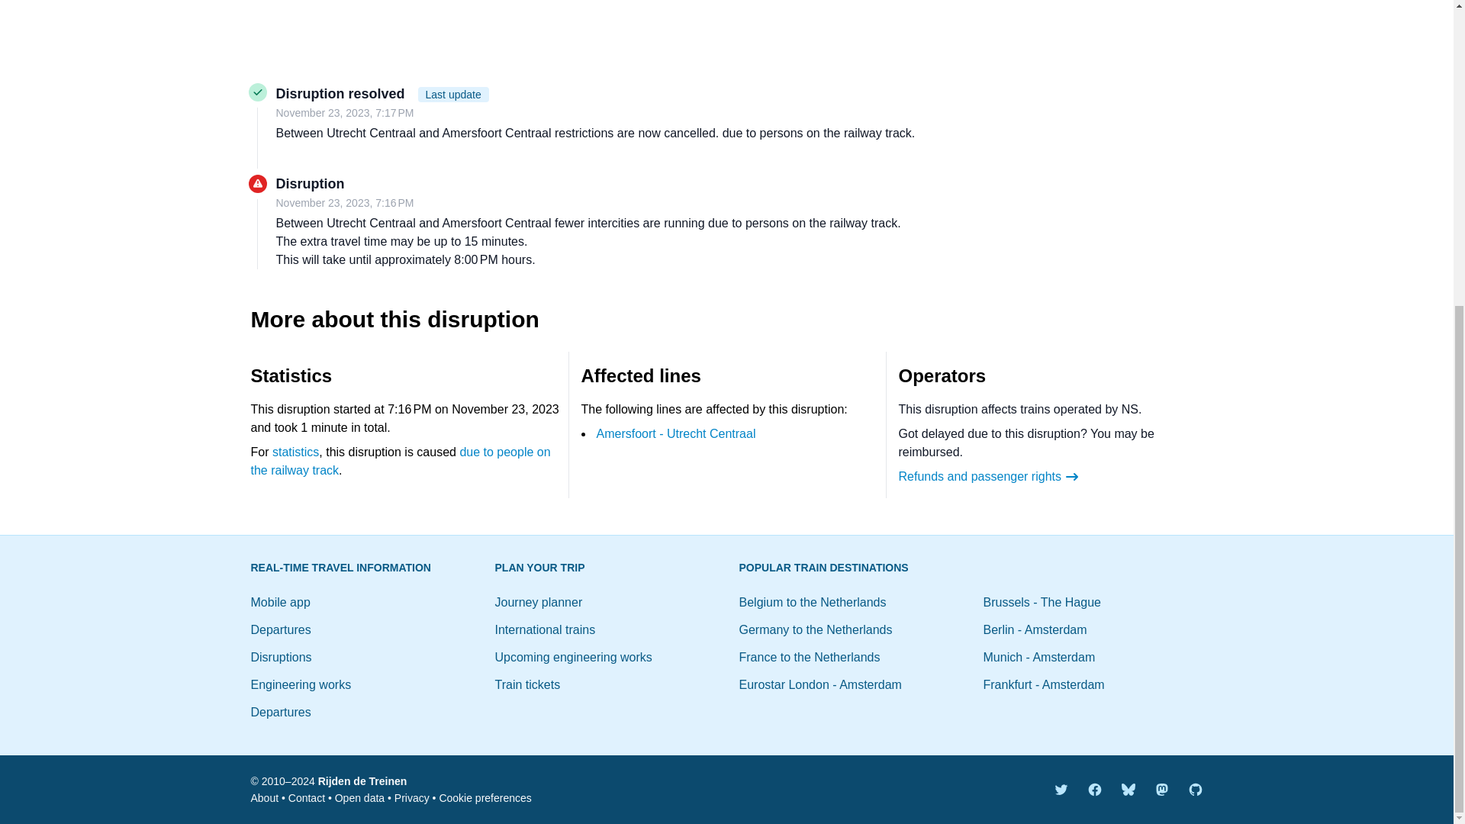  What do you see at coordinates (1195, 789) in the screenshot?
I see `GitHub` at bounding box center [1195, 789].